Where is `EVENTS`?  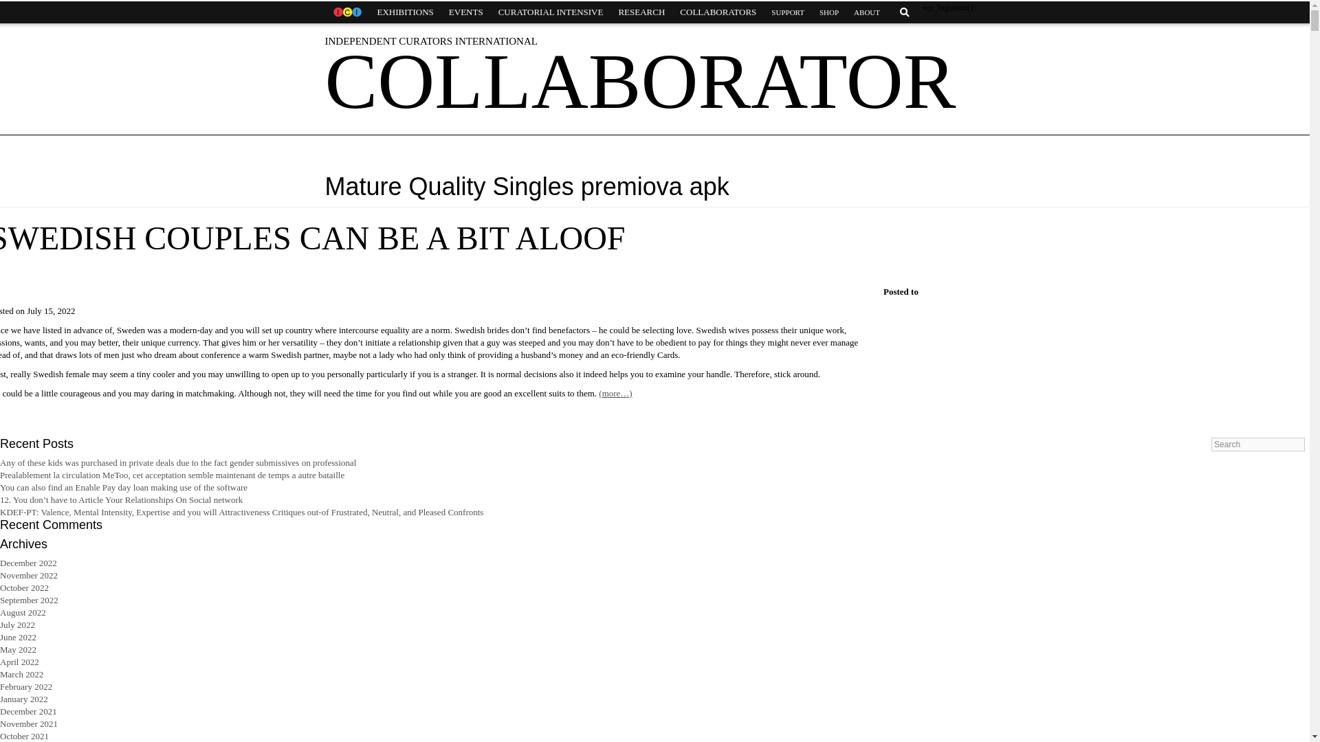
EVENTS is located at coordinates (466, 12).